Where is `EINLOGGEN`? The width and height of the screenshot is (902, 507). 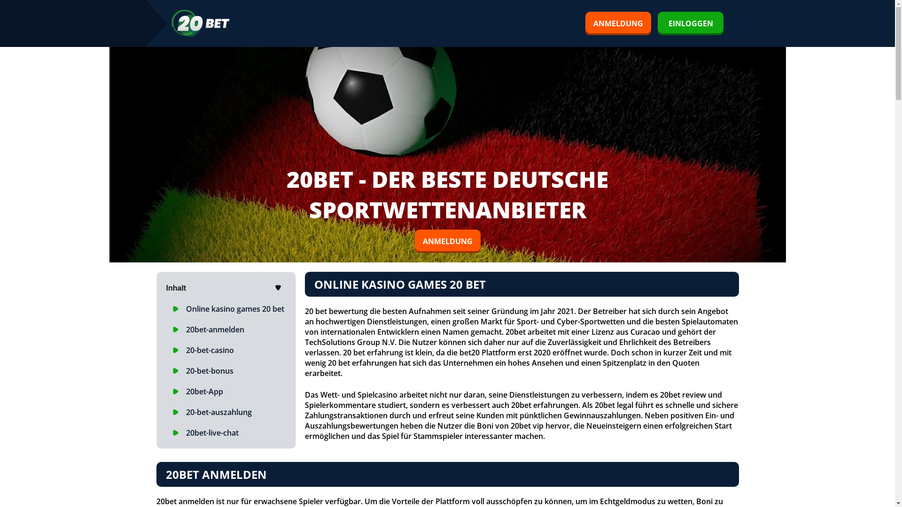
EINLOGGEN is located at coordinates (691, 23).